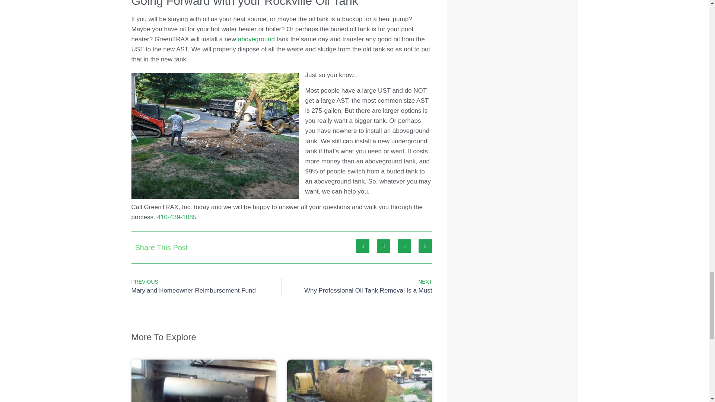  Describe the element at coordinates (176, 217) in the screenshot. I see `410-439-1085` at that location.